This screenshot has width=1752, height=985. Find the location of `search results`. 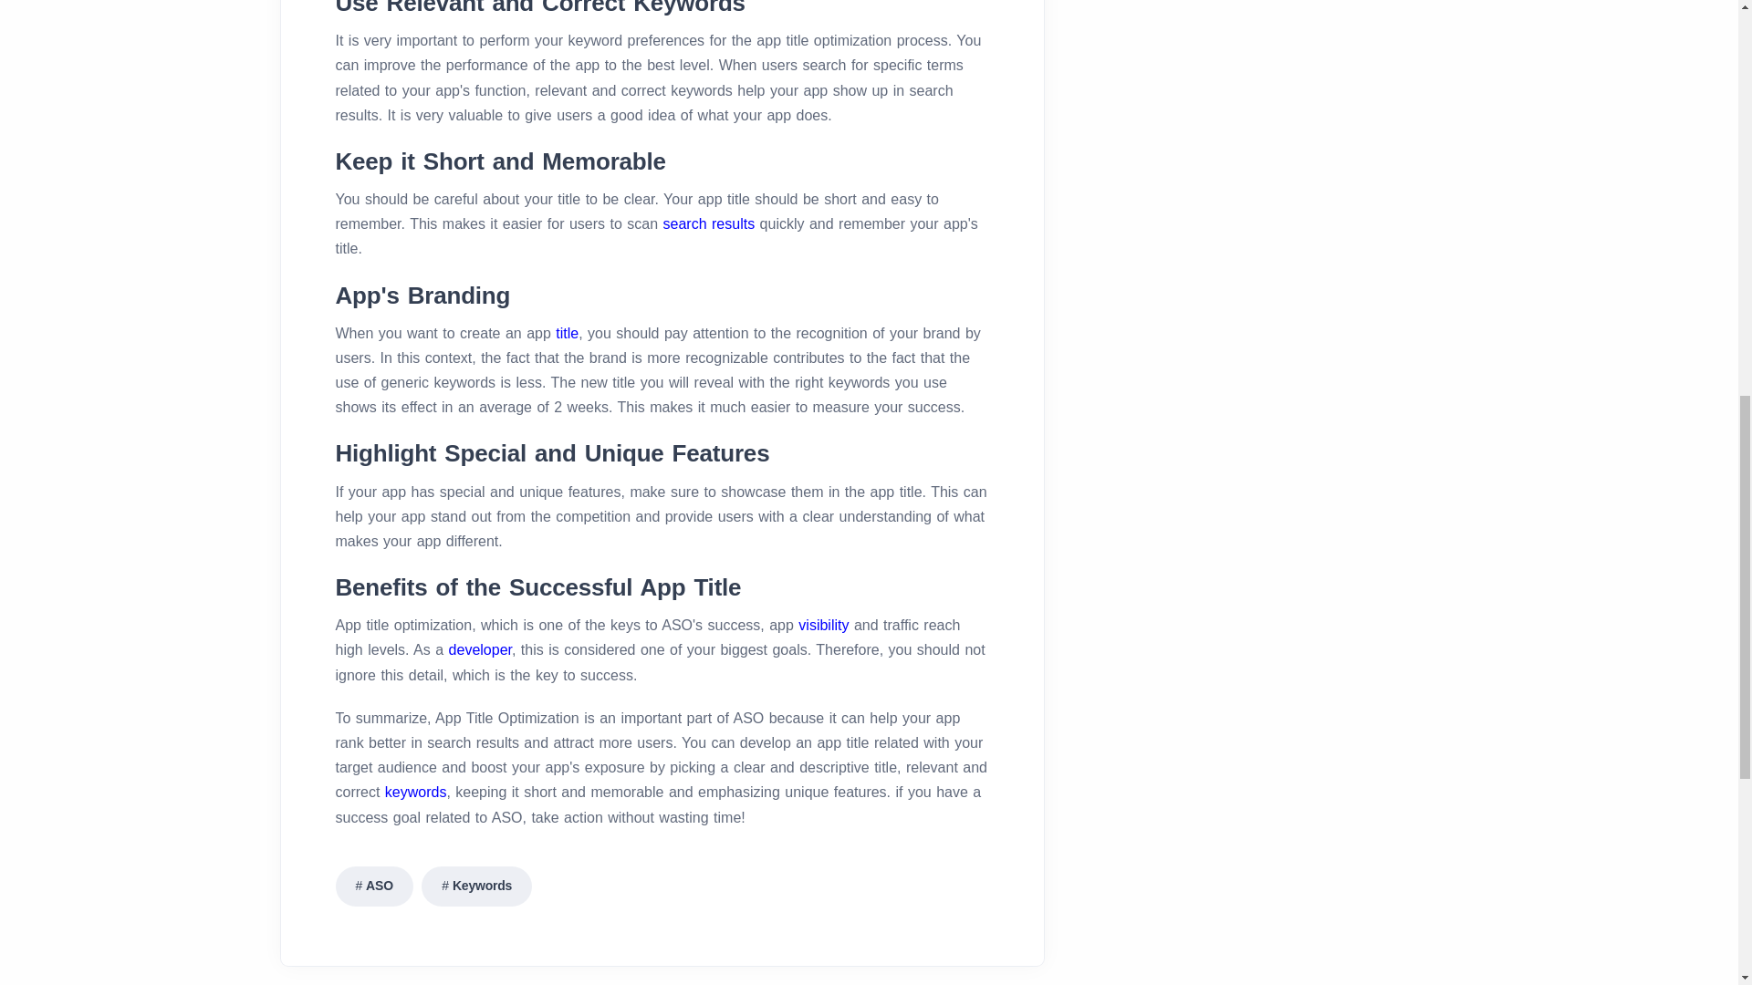

search results is located at coordinates (709, 223).